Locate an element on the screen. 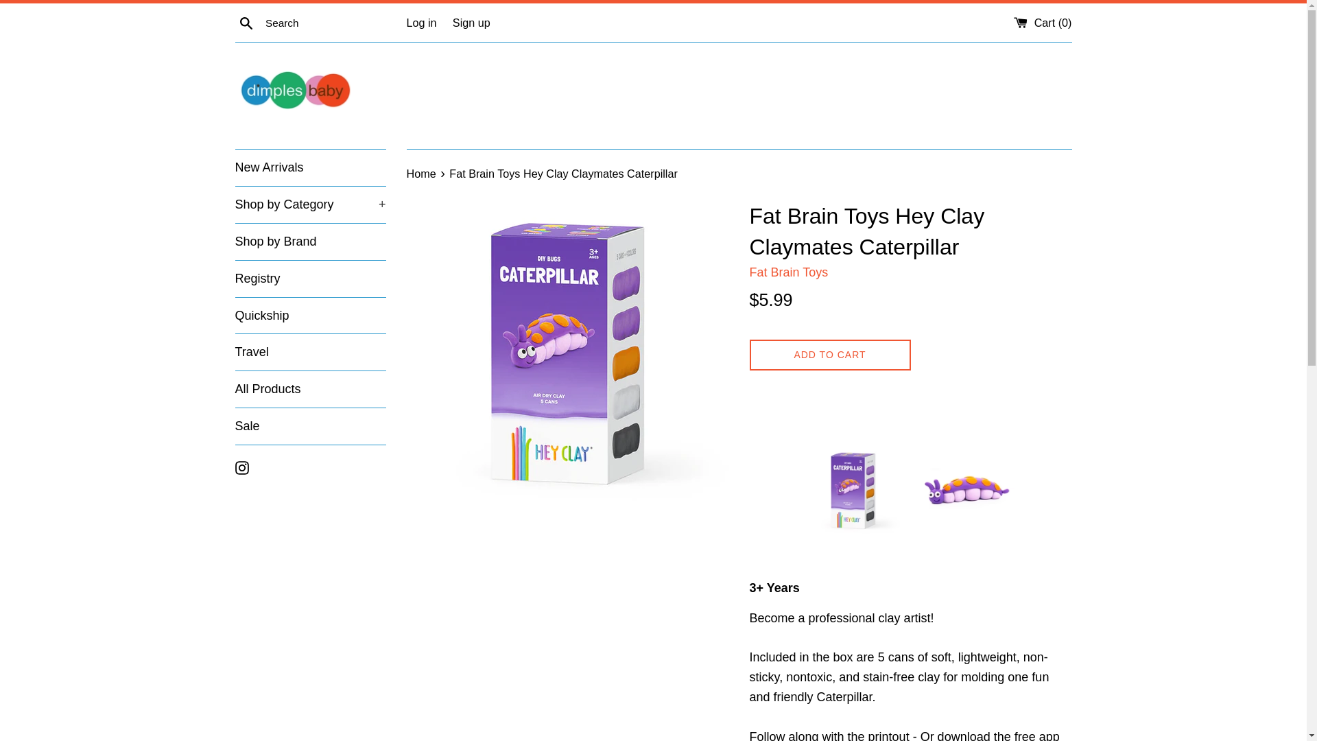  Back to the frontpage is located at coordinates (422, 174).